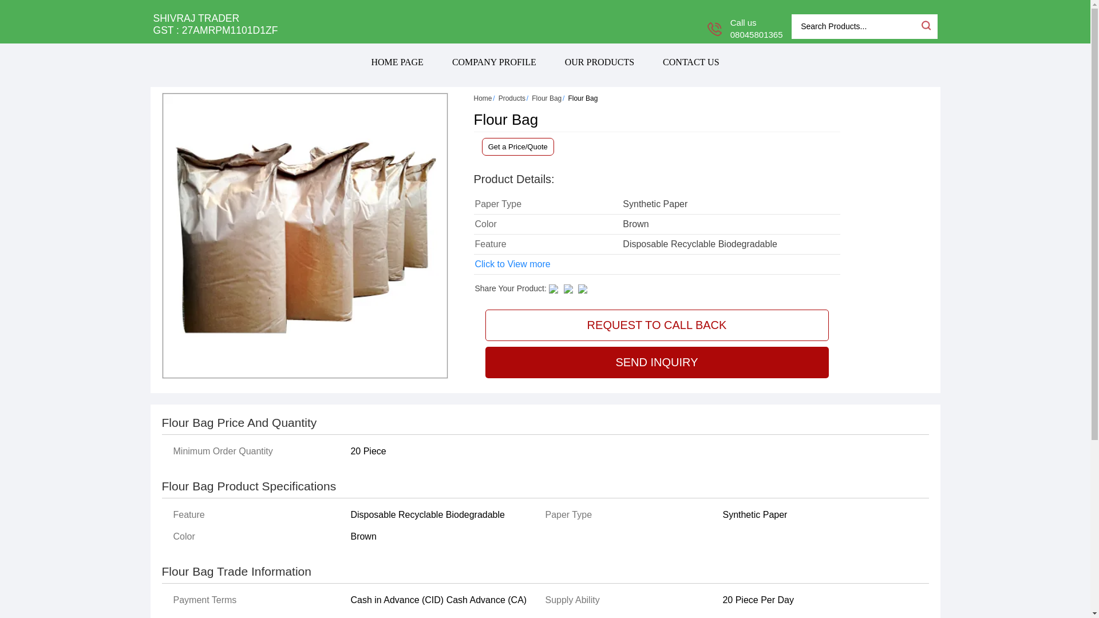 The image size is (1099, 618). I want to click on CONTACT US, so click(690, 62).